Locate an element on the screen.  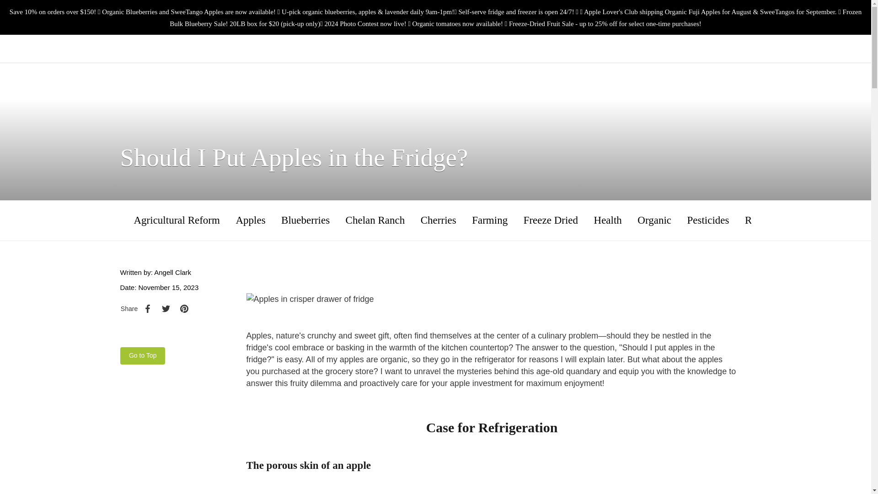
Show articles tagged Health is located at coordinates (608, 220).